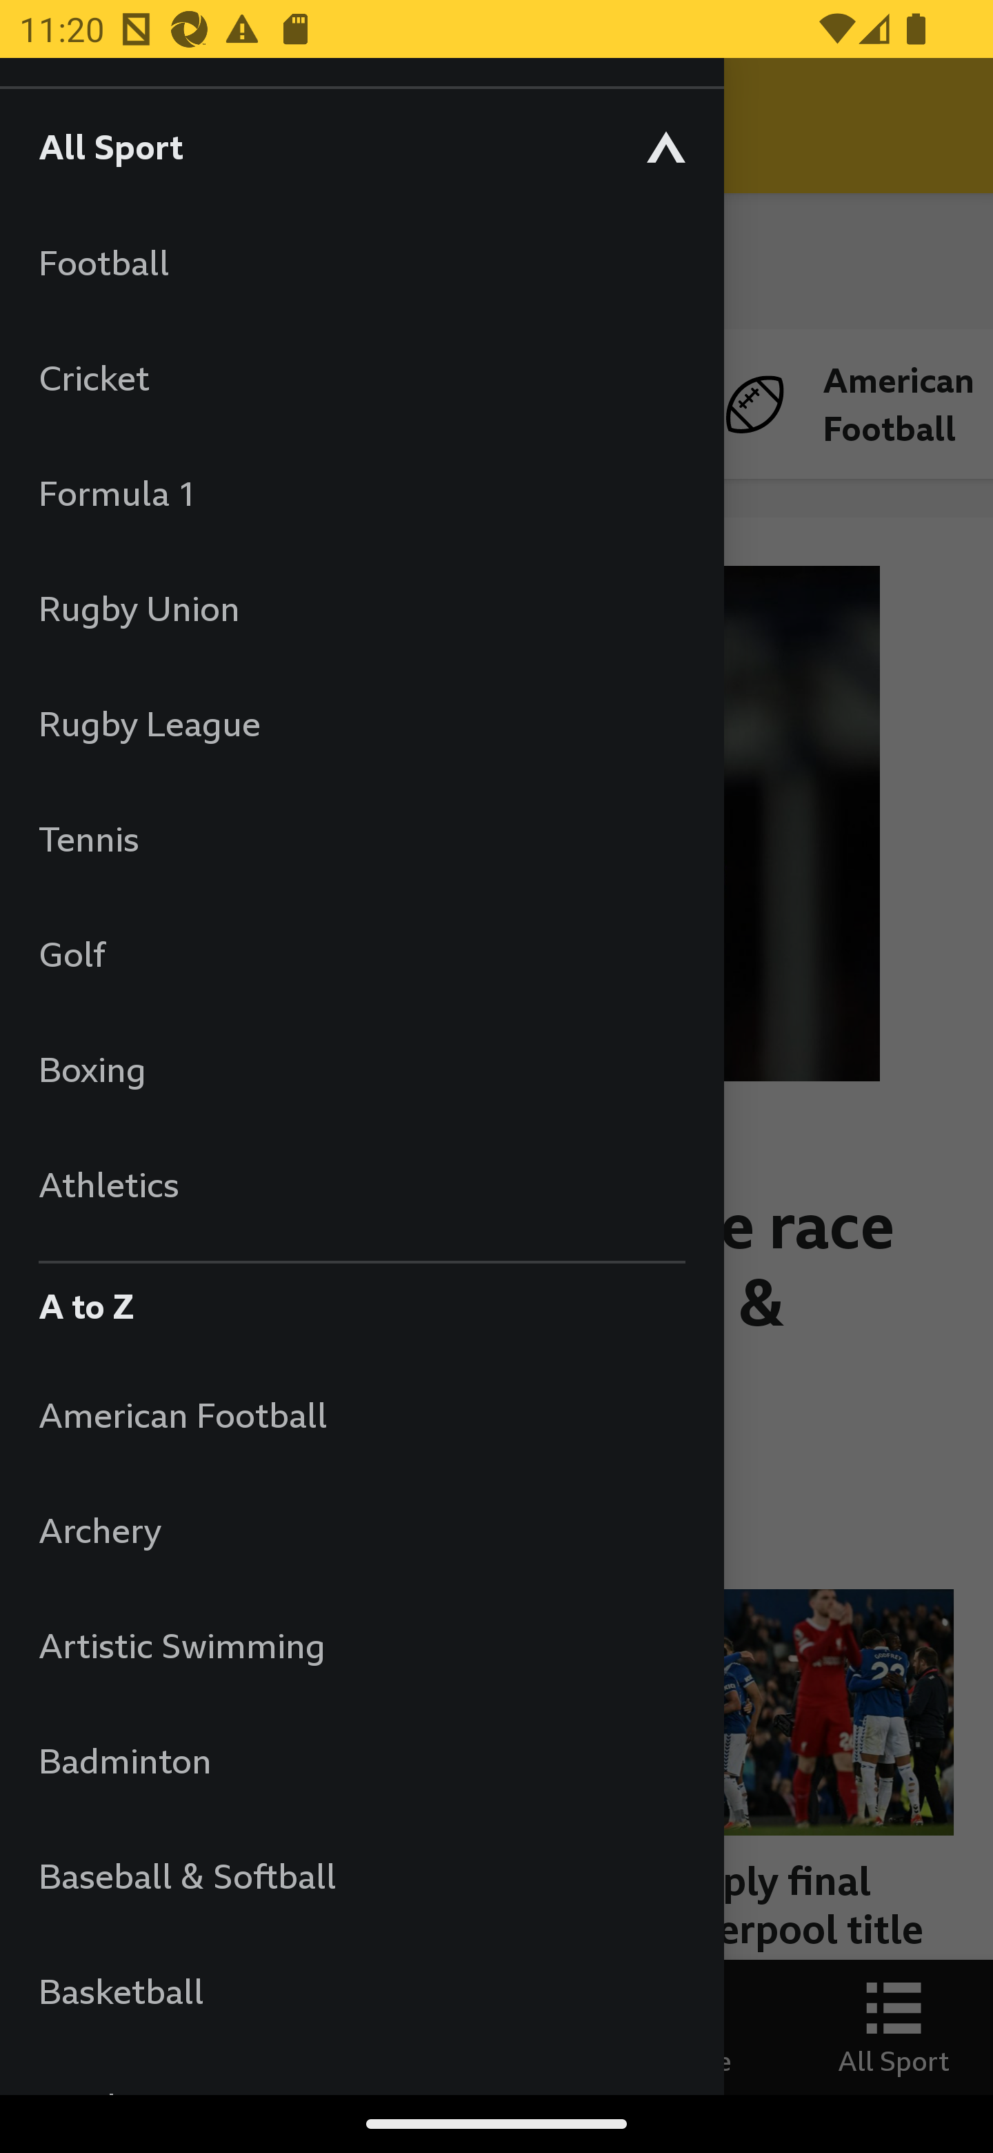 The height and width of the screenshot is (2153, 993). I want to click on A to Z, so click(361, 1299).